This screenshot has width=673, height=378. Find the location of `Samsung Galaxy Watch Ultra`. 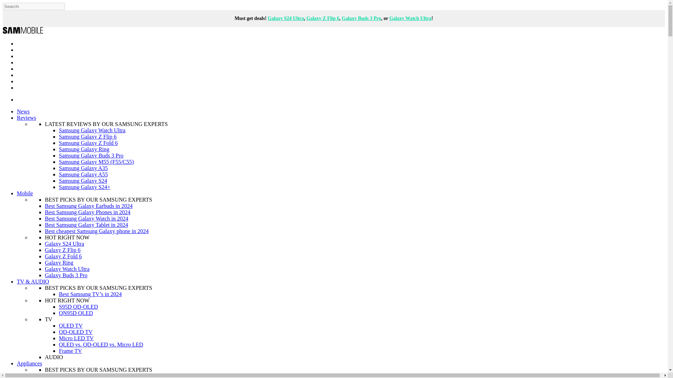

Samsung Galaxy Watch Ultra is located at coordinates (92, 130).